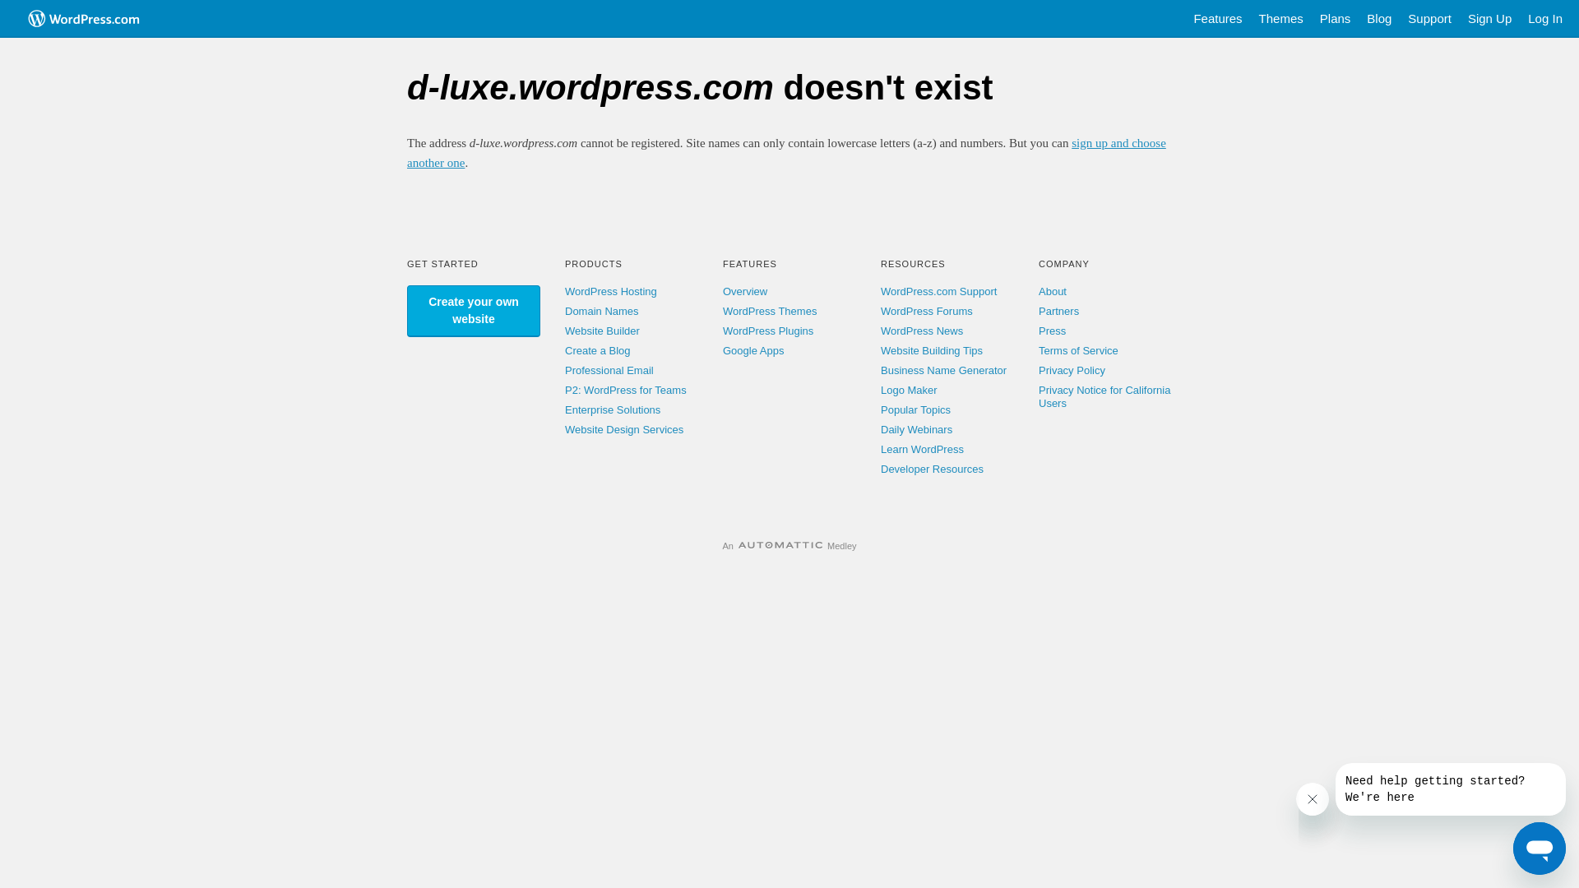 The image size is (1579, 888). I want to click on WordPress Plugins, so click(768, 331).